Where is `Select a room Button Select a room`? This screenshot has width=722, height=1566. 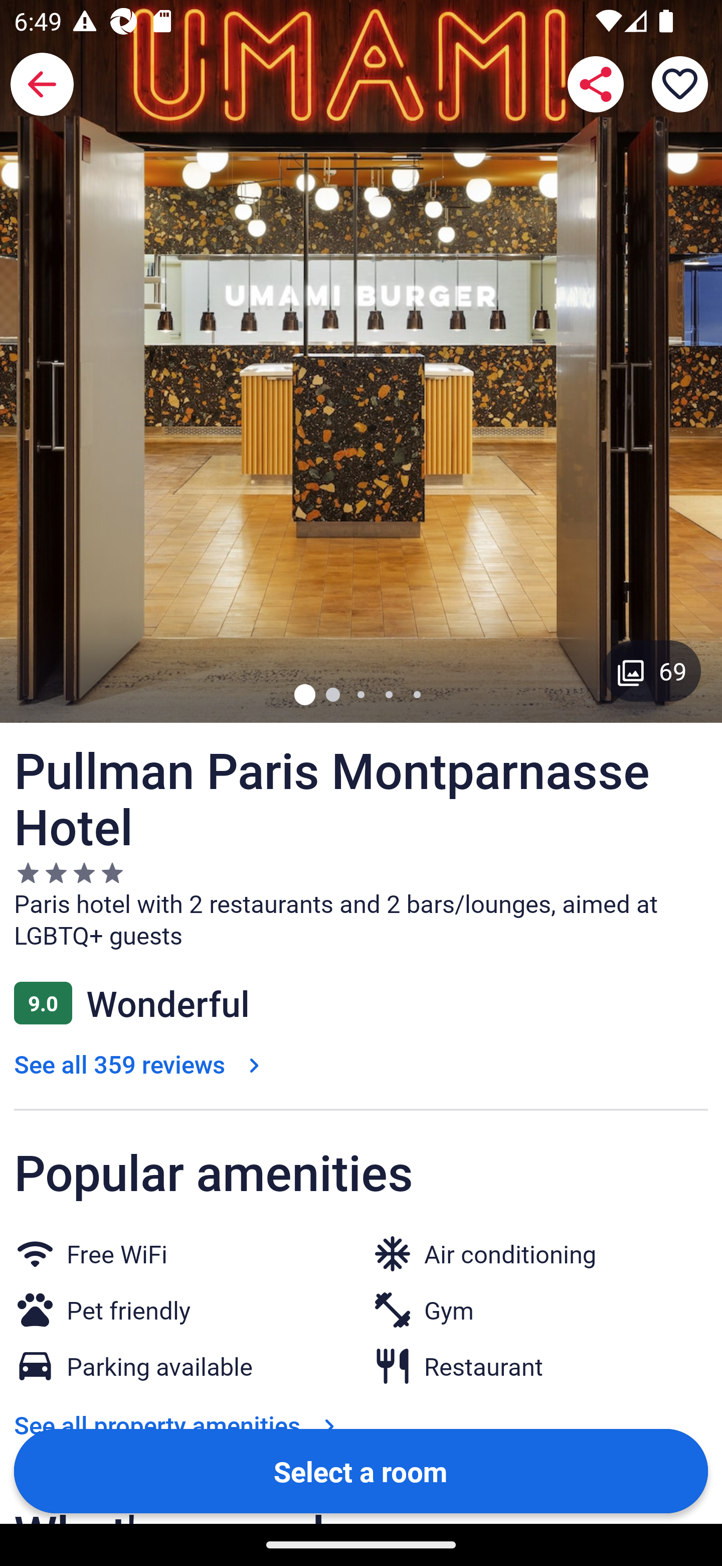 Select a room Button Select a room is located at coordinates (361, 1470).